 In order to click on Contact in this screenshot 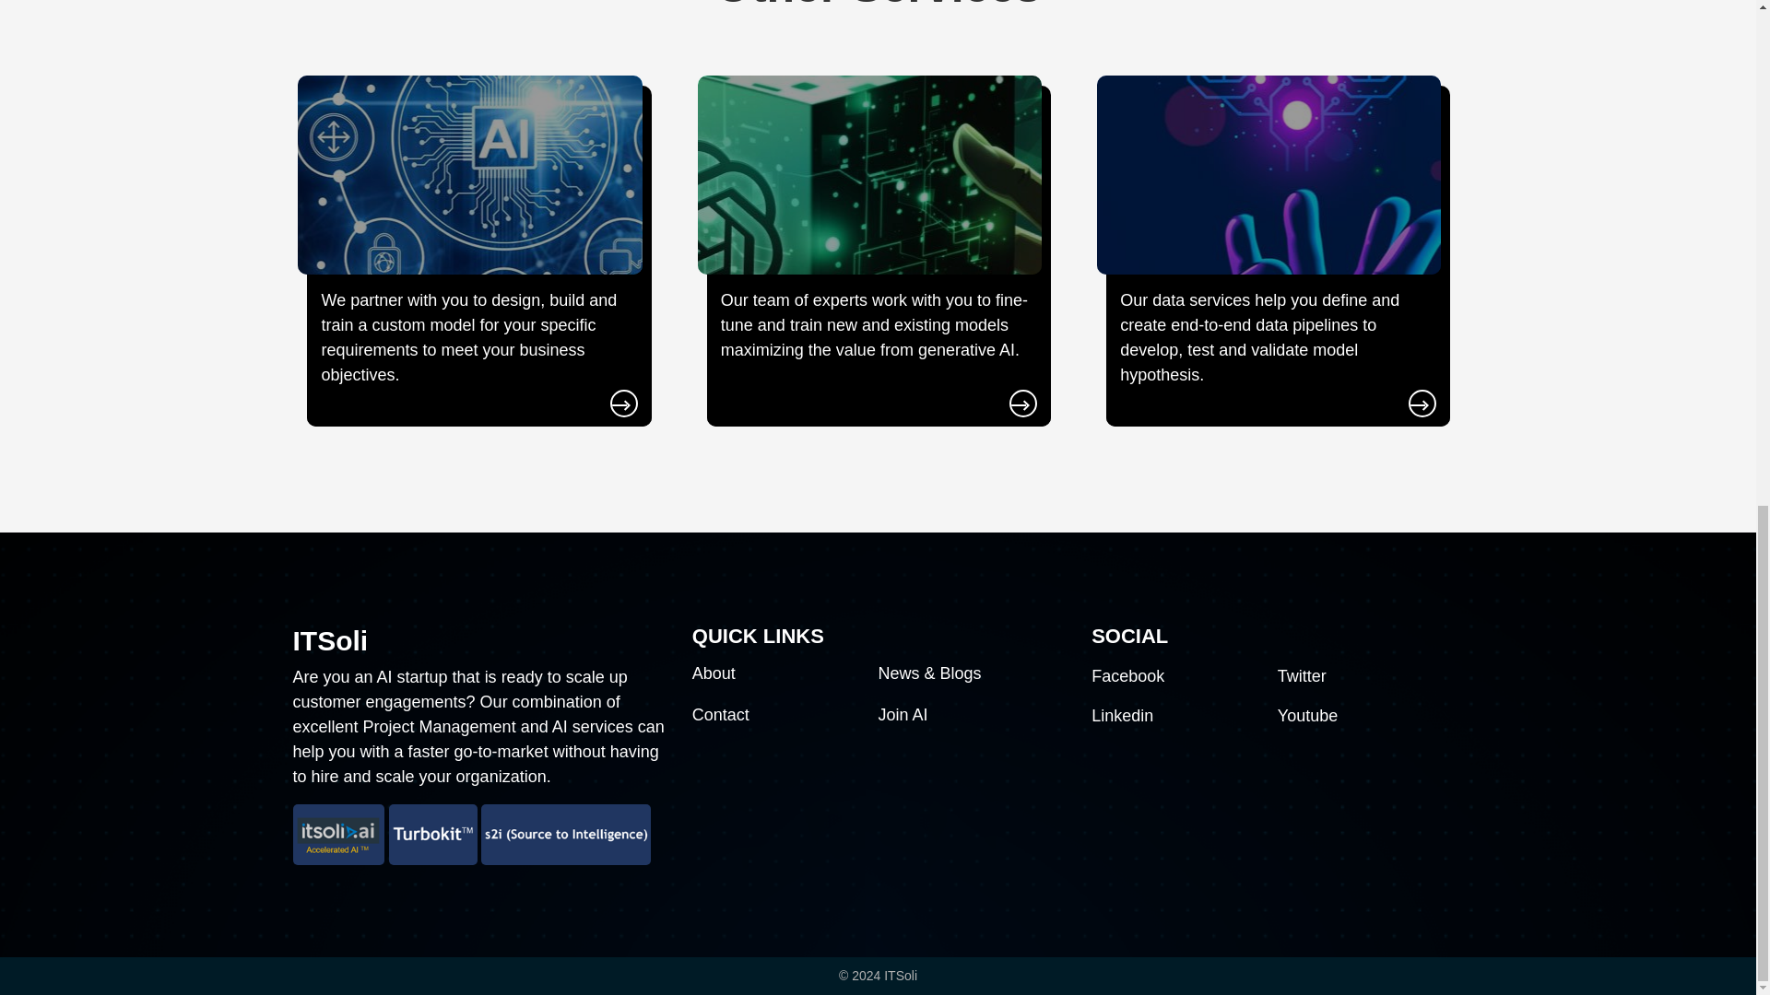, I will do `click(720, 715)`.